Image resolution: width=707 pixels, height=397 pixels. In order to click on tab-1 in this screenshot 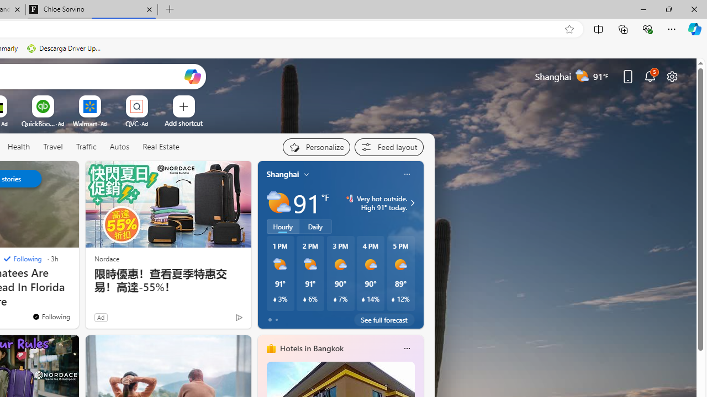, I will do `click(276, 320)`.